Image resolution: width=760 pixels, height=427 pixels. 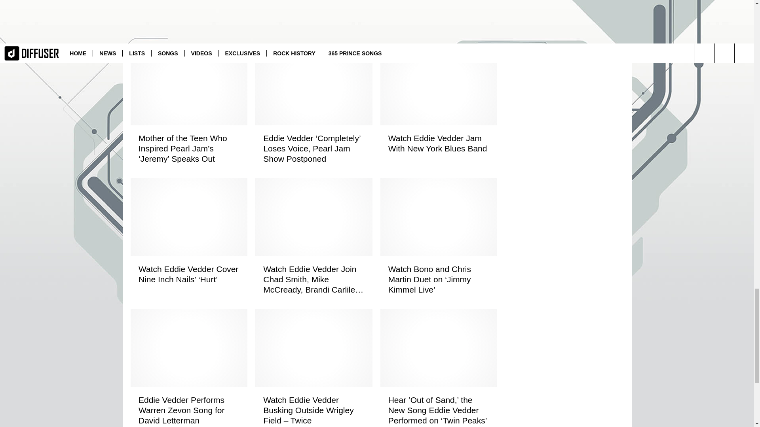 What do you see at coordinates (233, 1) in the screenshot?
I see `News` at bounding box center [233, 1].